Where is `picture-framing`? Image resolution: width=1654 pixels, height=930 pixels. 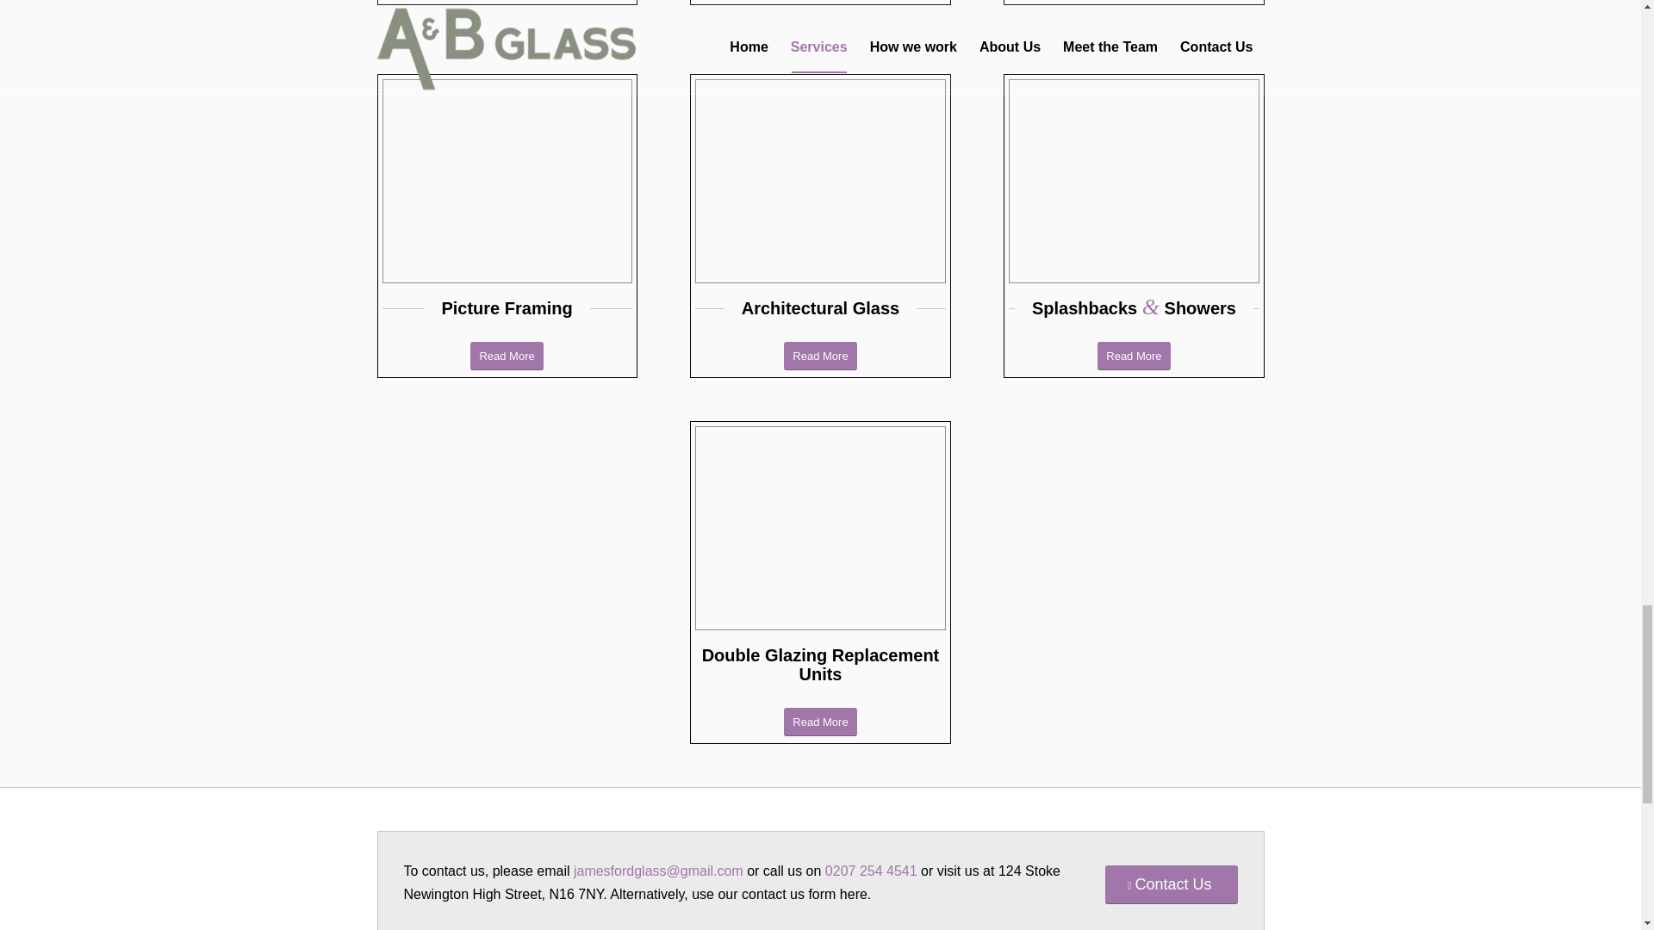
picture-framing is located at coordinates (507, 184).